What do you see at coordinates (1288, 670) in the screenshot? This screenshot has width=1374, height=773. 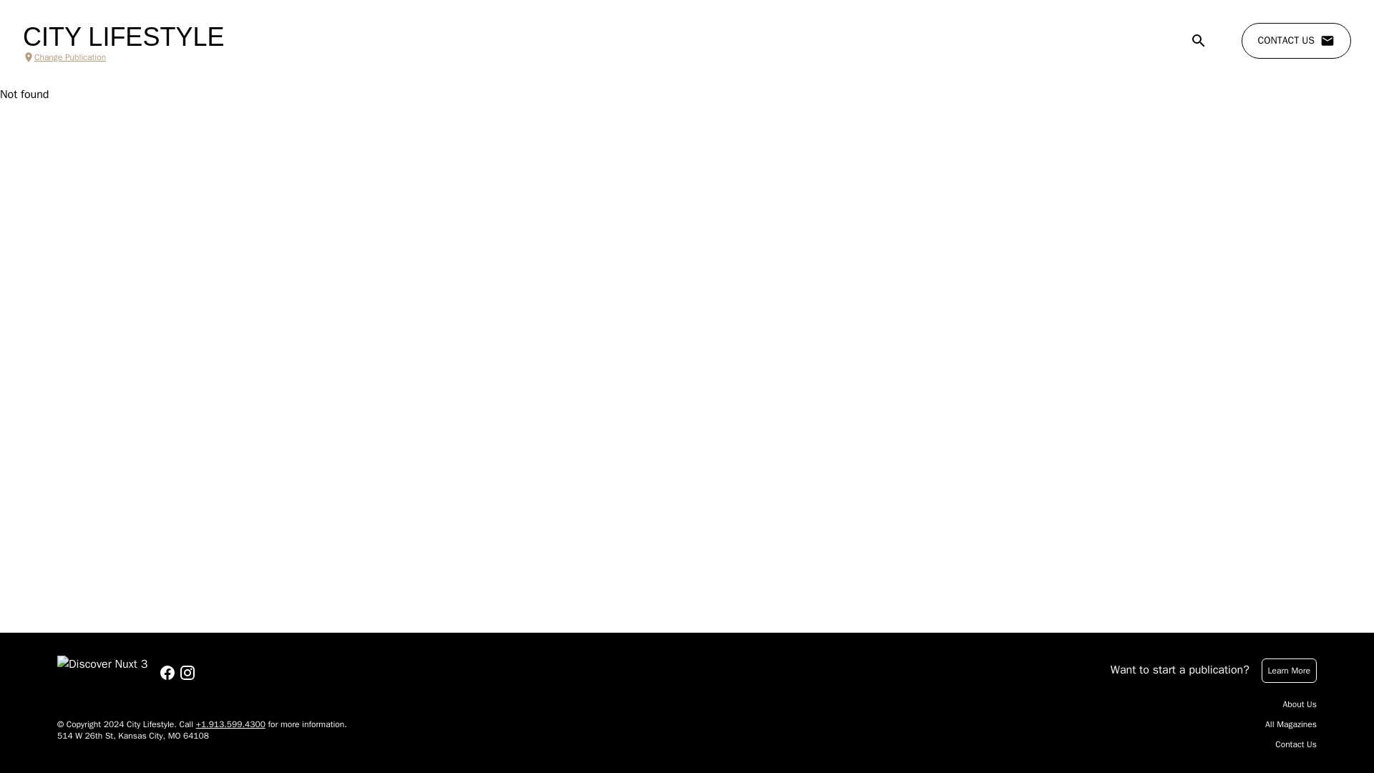 I see `Learn More` at bounding box center [1288, 670].